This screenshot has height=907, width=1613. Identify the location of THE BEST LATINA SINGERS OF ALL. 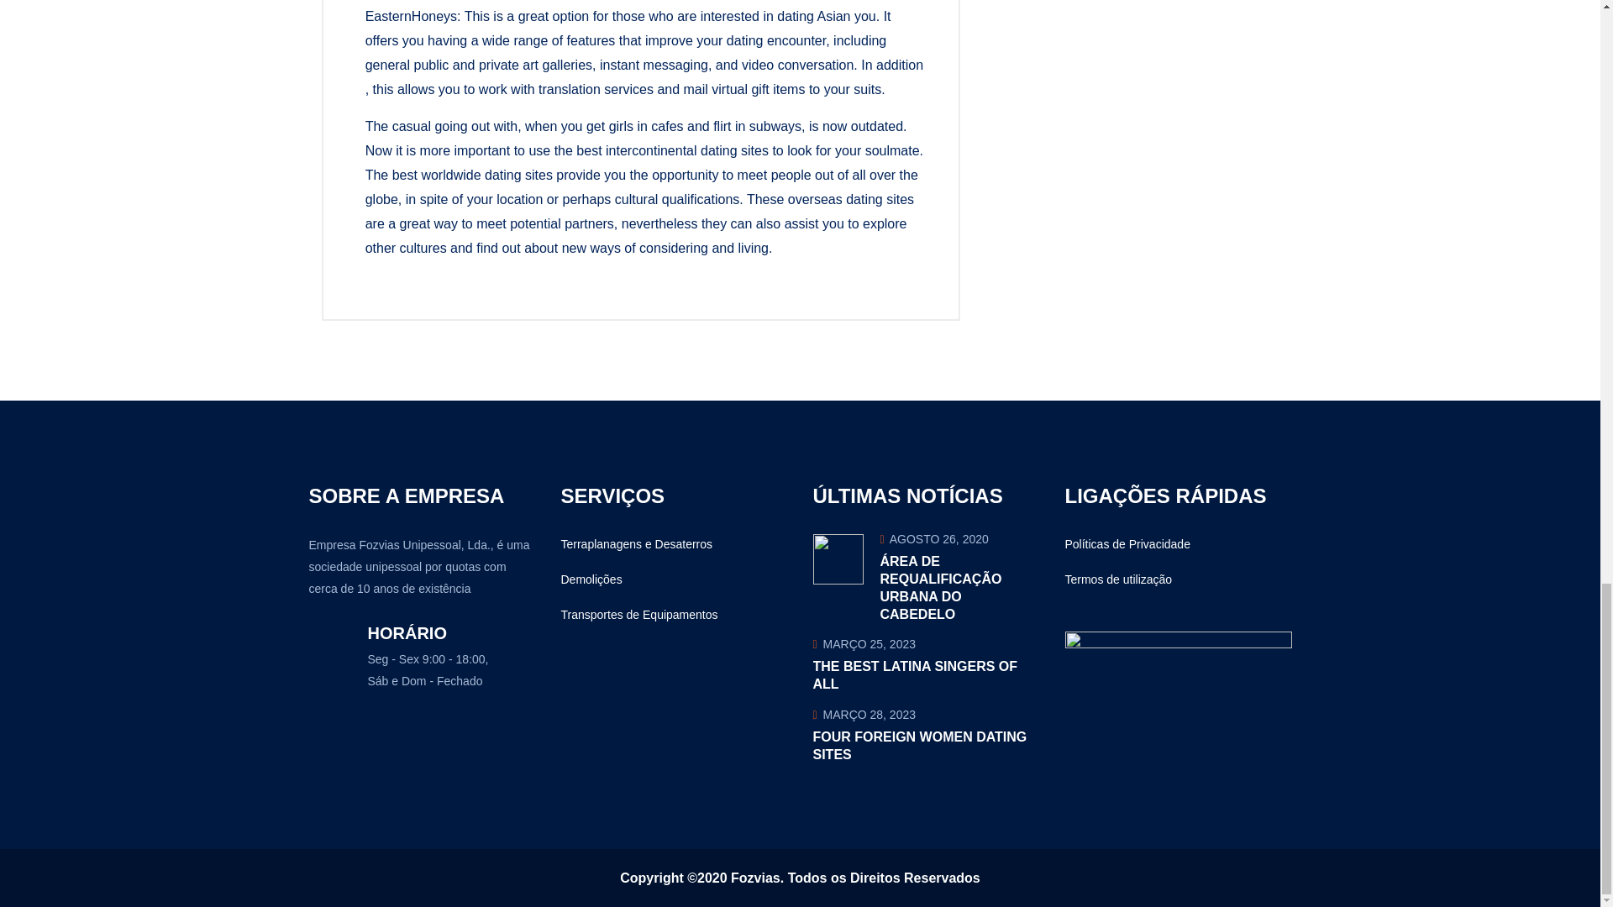
(915, 675).